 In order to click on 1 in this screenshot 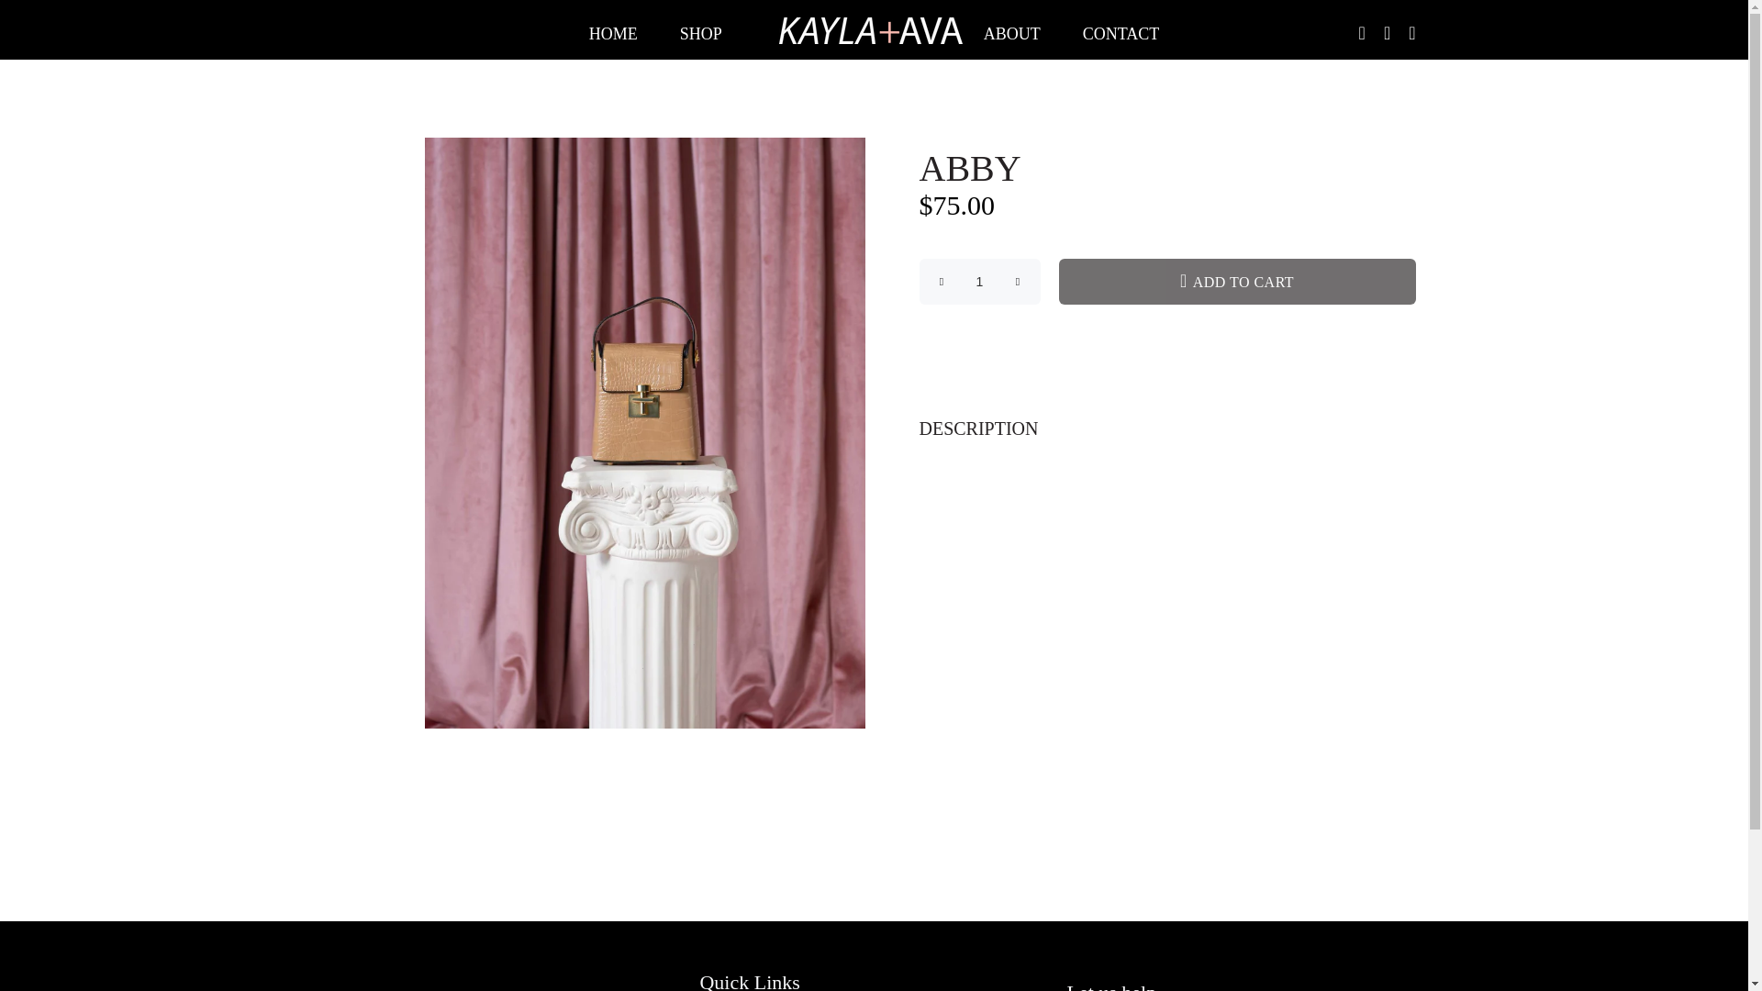, I will do `click(980, 281)`.